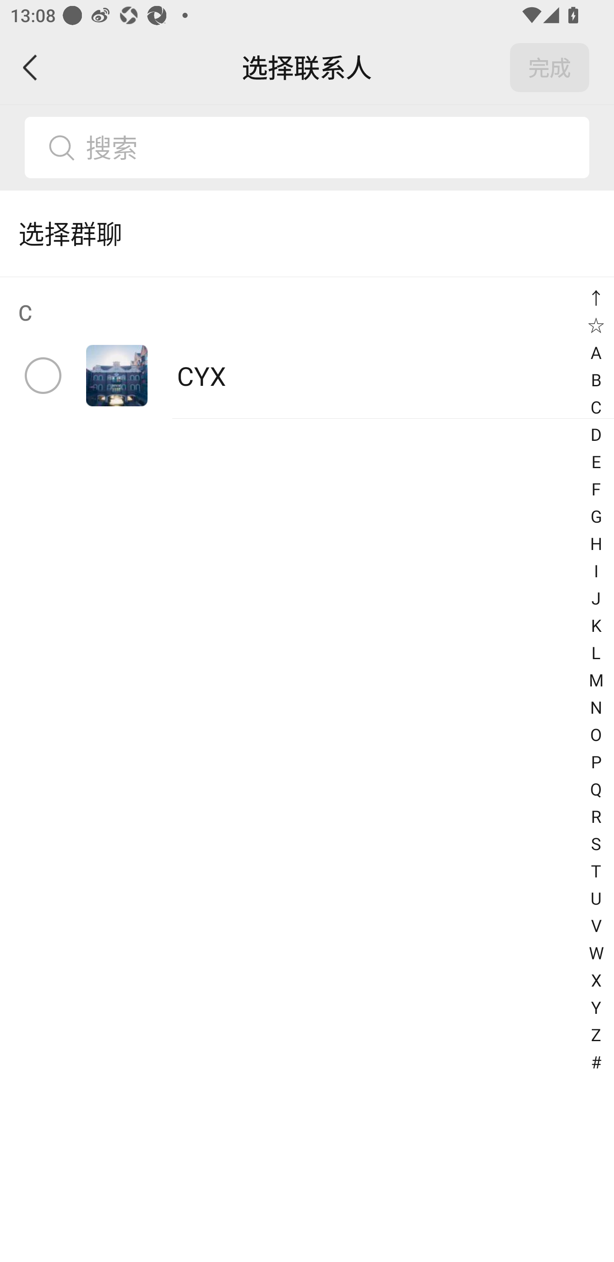  What do you see at coordinates (307, 234) in the screenshot?
I see `选择群聊` at bounding box center [307, 234].